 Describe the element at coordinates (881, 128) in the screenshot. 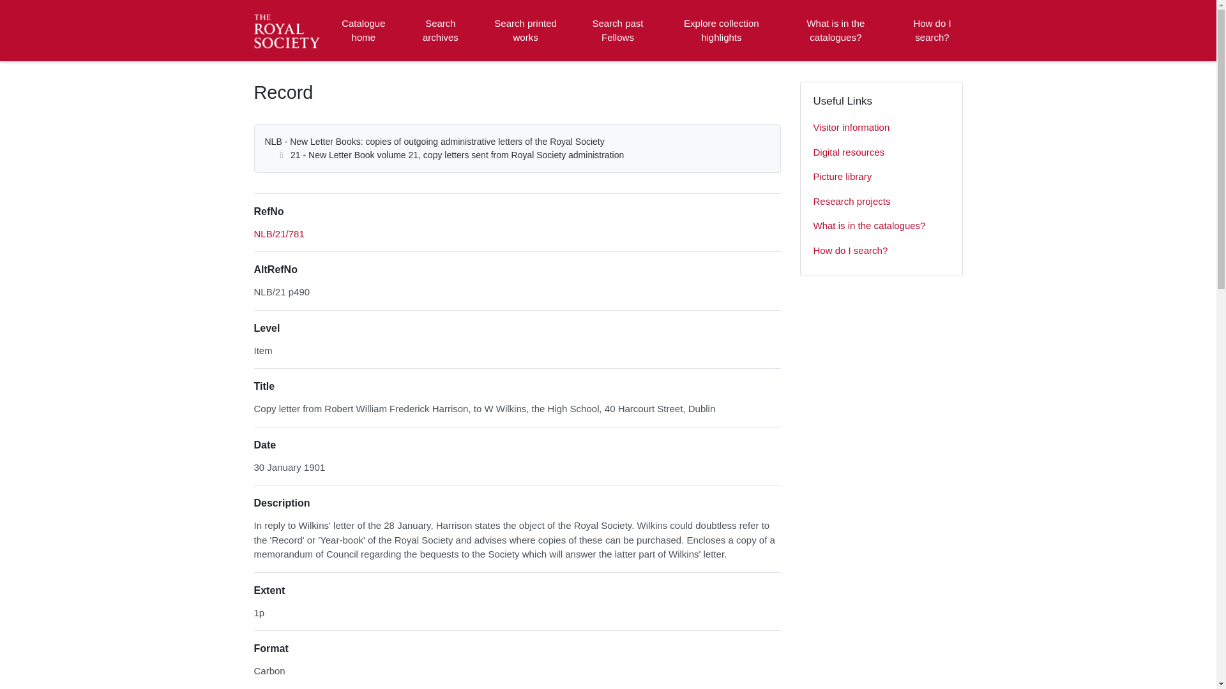

I see `Visitor information` at that location.